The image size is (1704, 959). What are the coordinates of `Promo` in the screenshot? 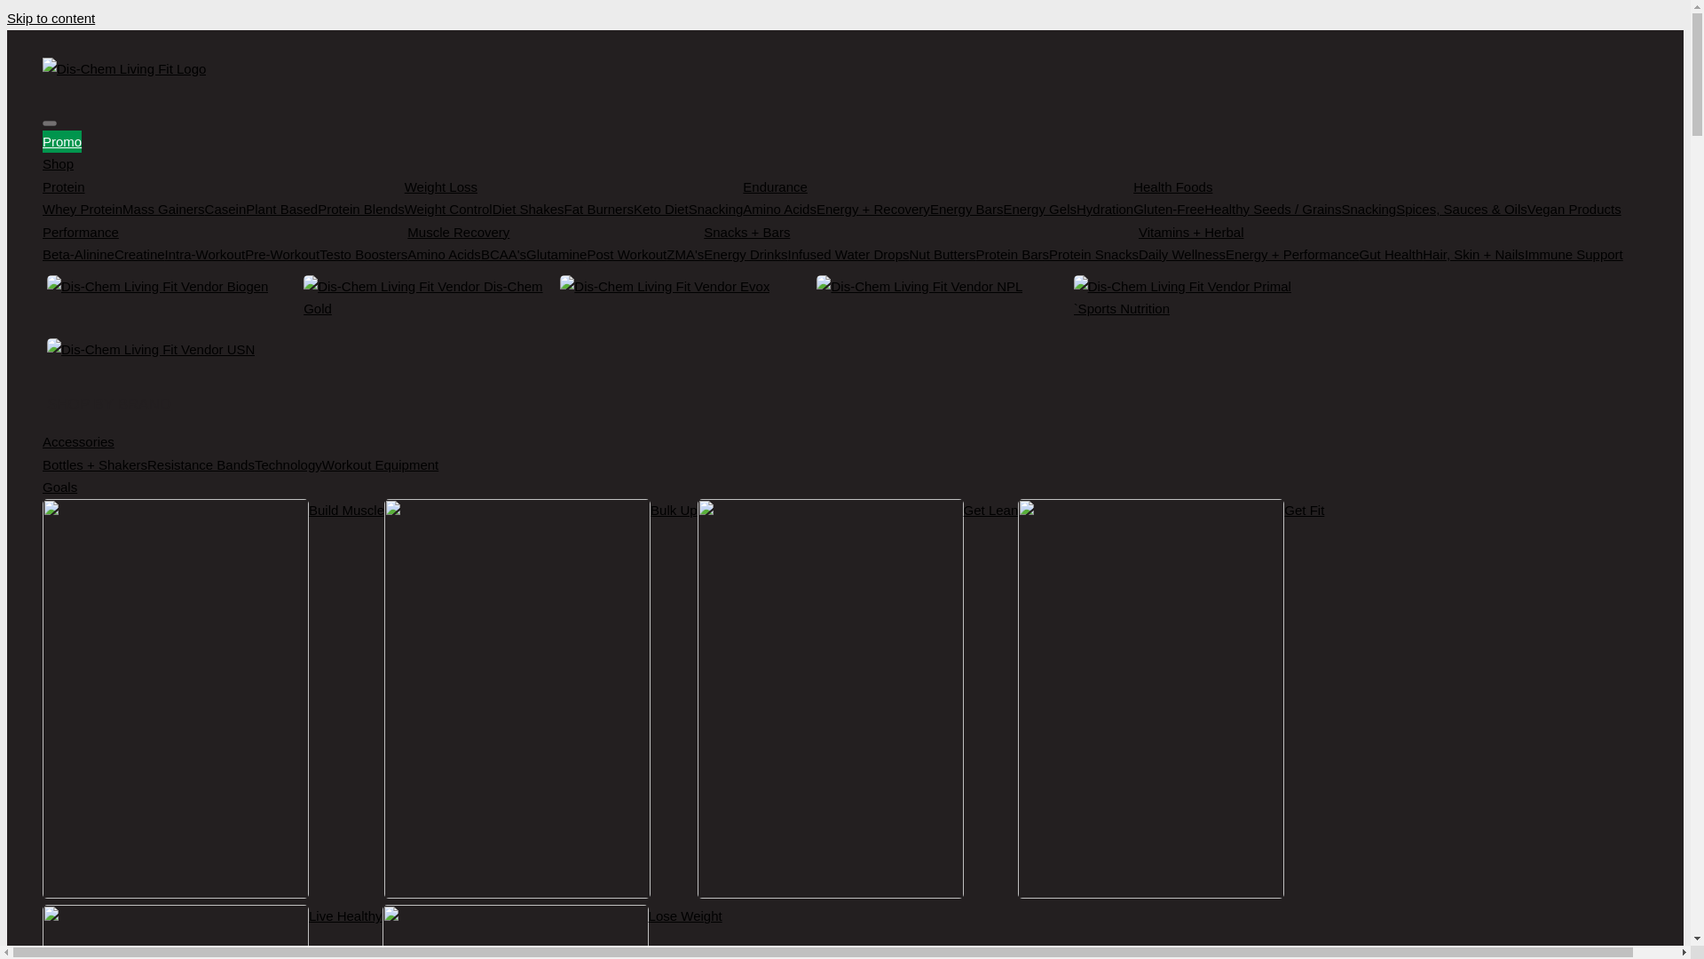 It's located at (62, 140).